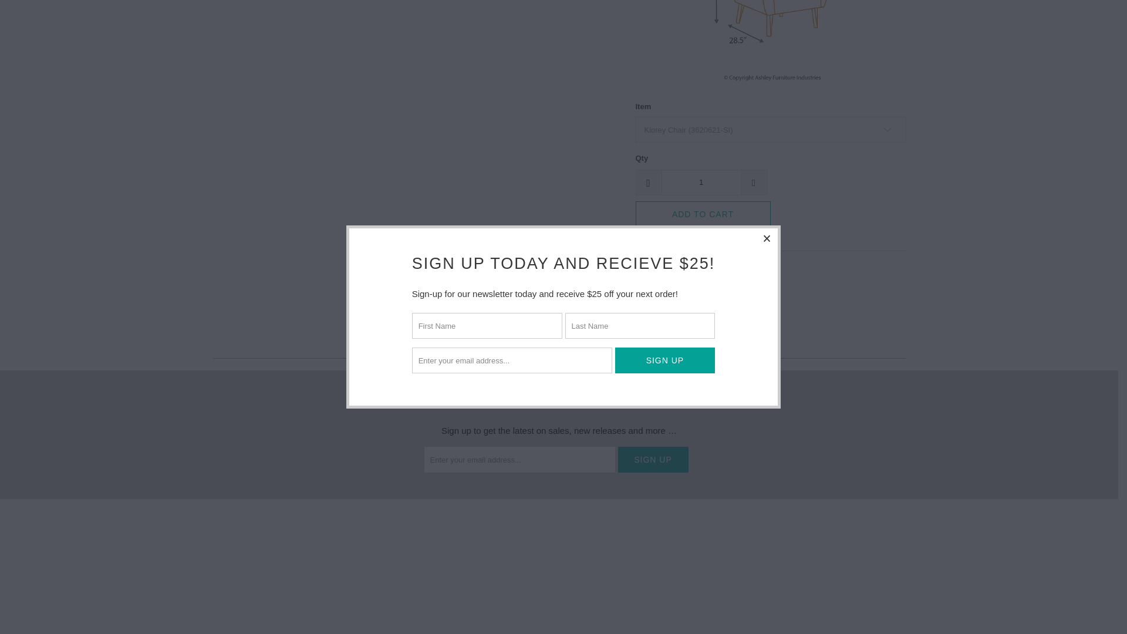 This screenshot has height=634, width=1127. I want to click on Diners Club, so click(709, 605).